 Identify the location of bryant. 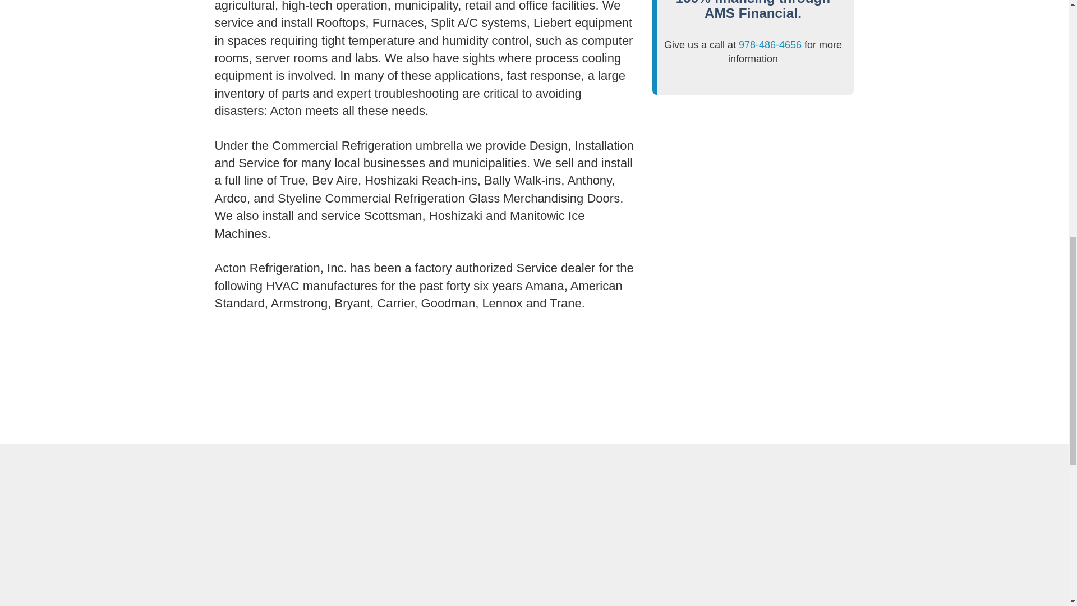
(616, 589).